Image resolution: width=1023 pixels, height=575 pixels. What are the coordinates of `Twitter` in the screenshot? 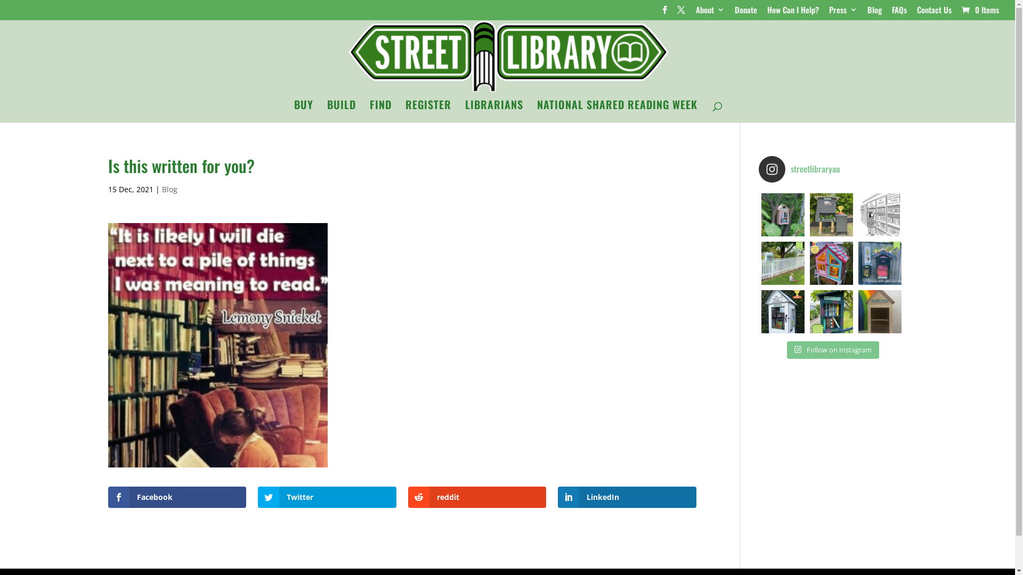 It's located at (327, 497).